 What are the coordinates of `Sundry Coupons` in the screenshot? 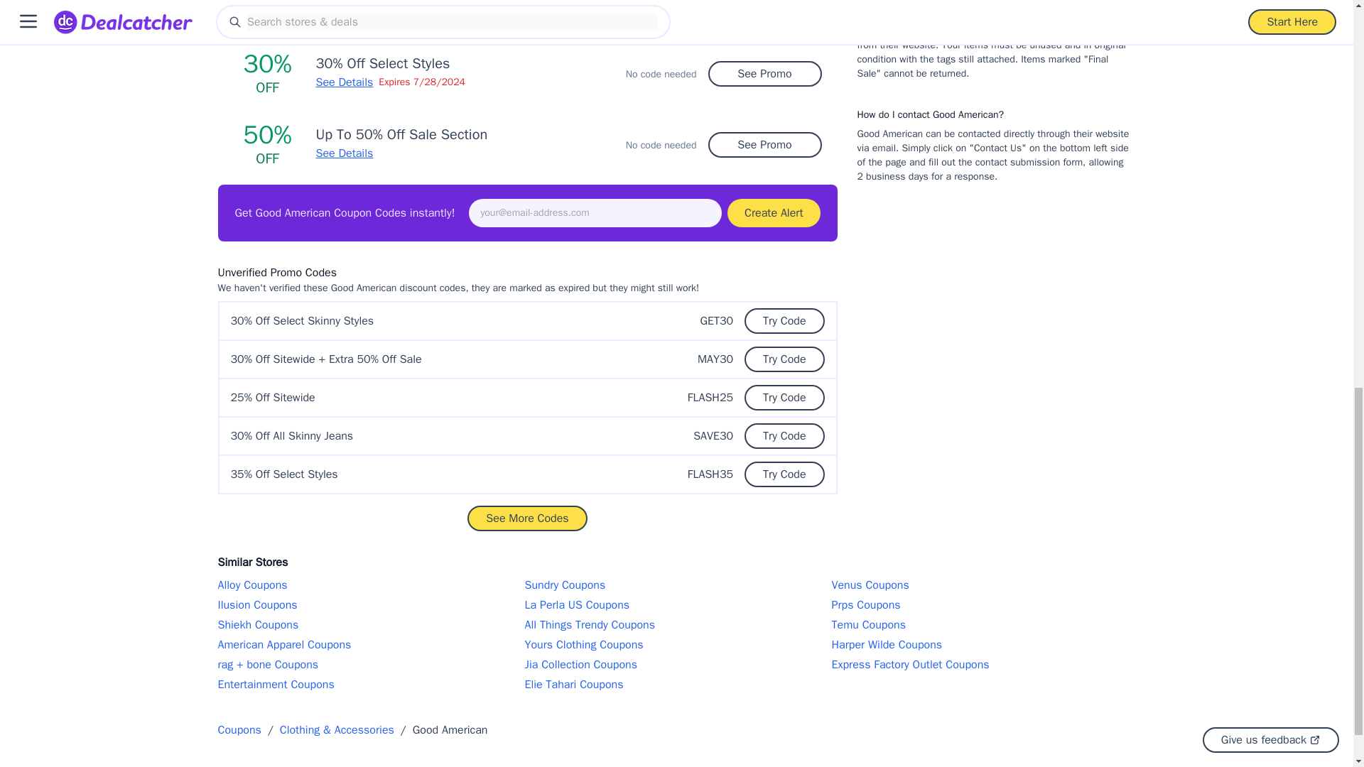 It's located at (676, 585).